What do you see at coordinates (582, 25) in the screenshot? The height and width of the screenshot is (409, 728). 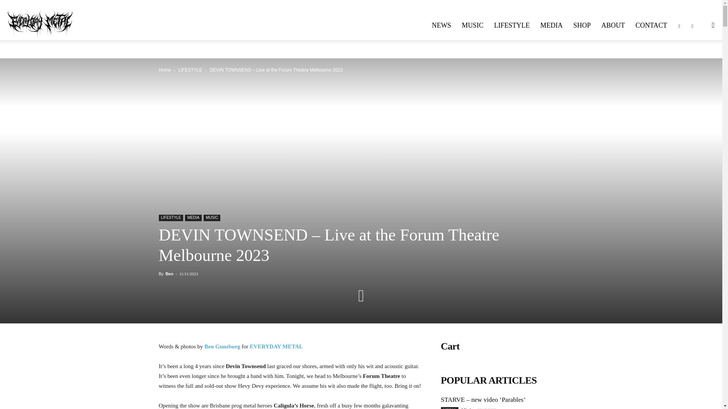 I see `SHOP` at bounding box center [582, 25].